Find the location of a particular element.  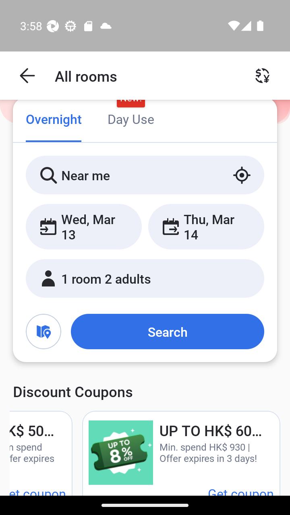

1 room 2 adults is located at coordinates (145, 278).